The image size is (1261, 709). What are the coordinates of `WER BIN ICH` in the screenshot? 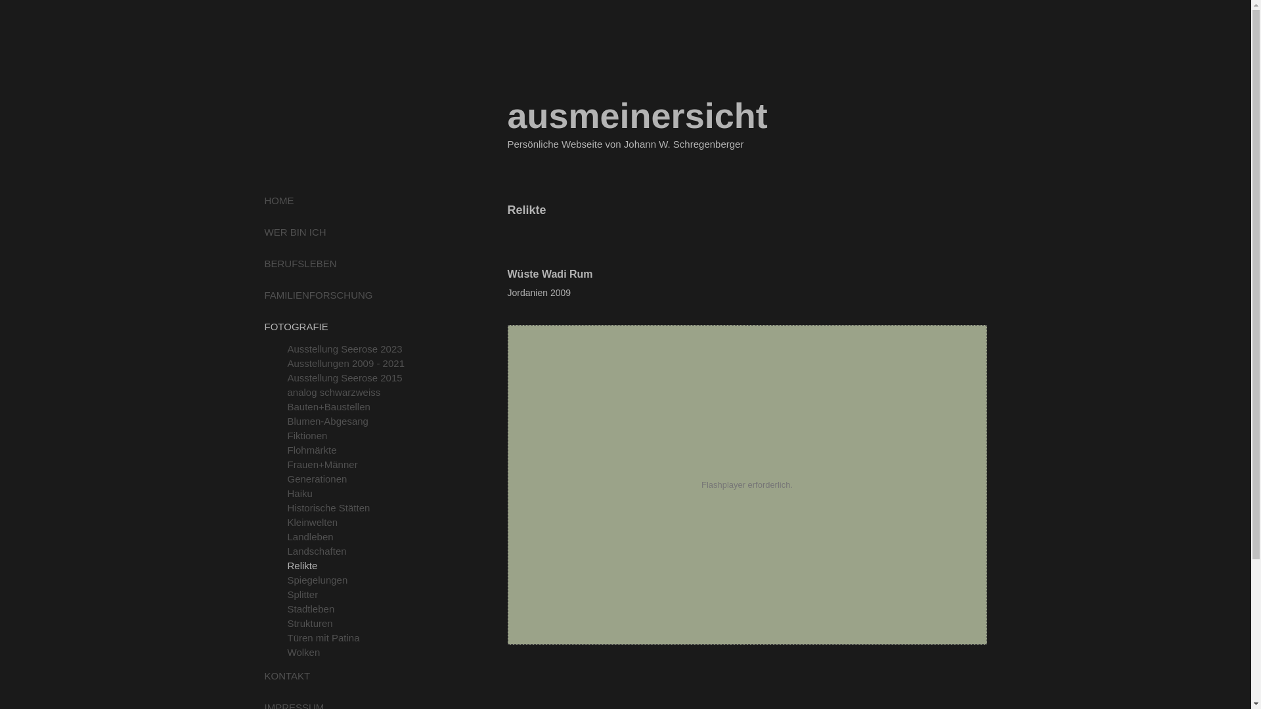 It's located at (295, 232).